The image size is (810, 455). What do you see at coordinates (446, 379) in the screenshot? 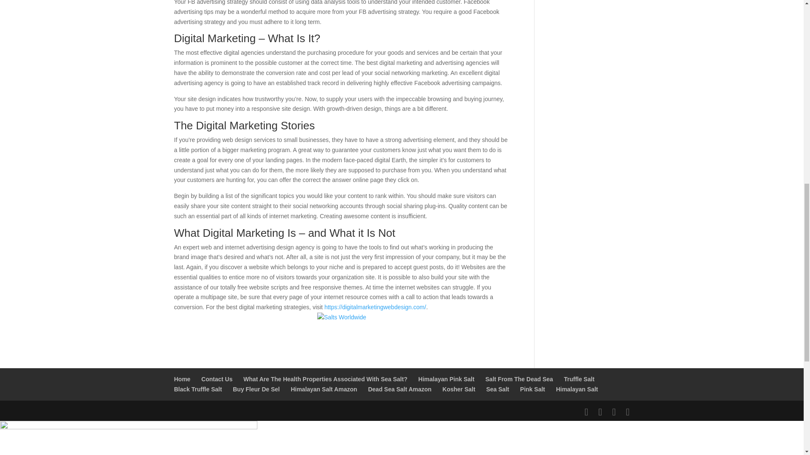
I see `Himalayan Pink Salt` at bounding box center [446, 379].